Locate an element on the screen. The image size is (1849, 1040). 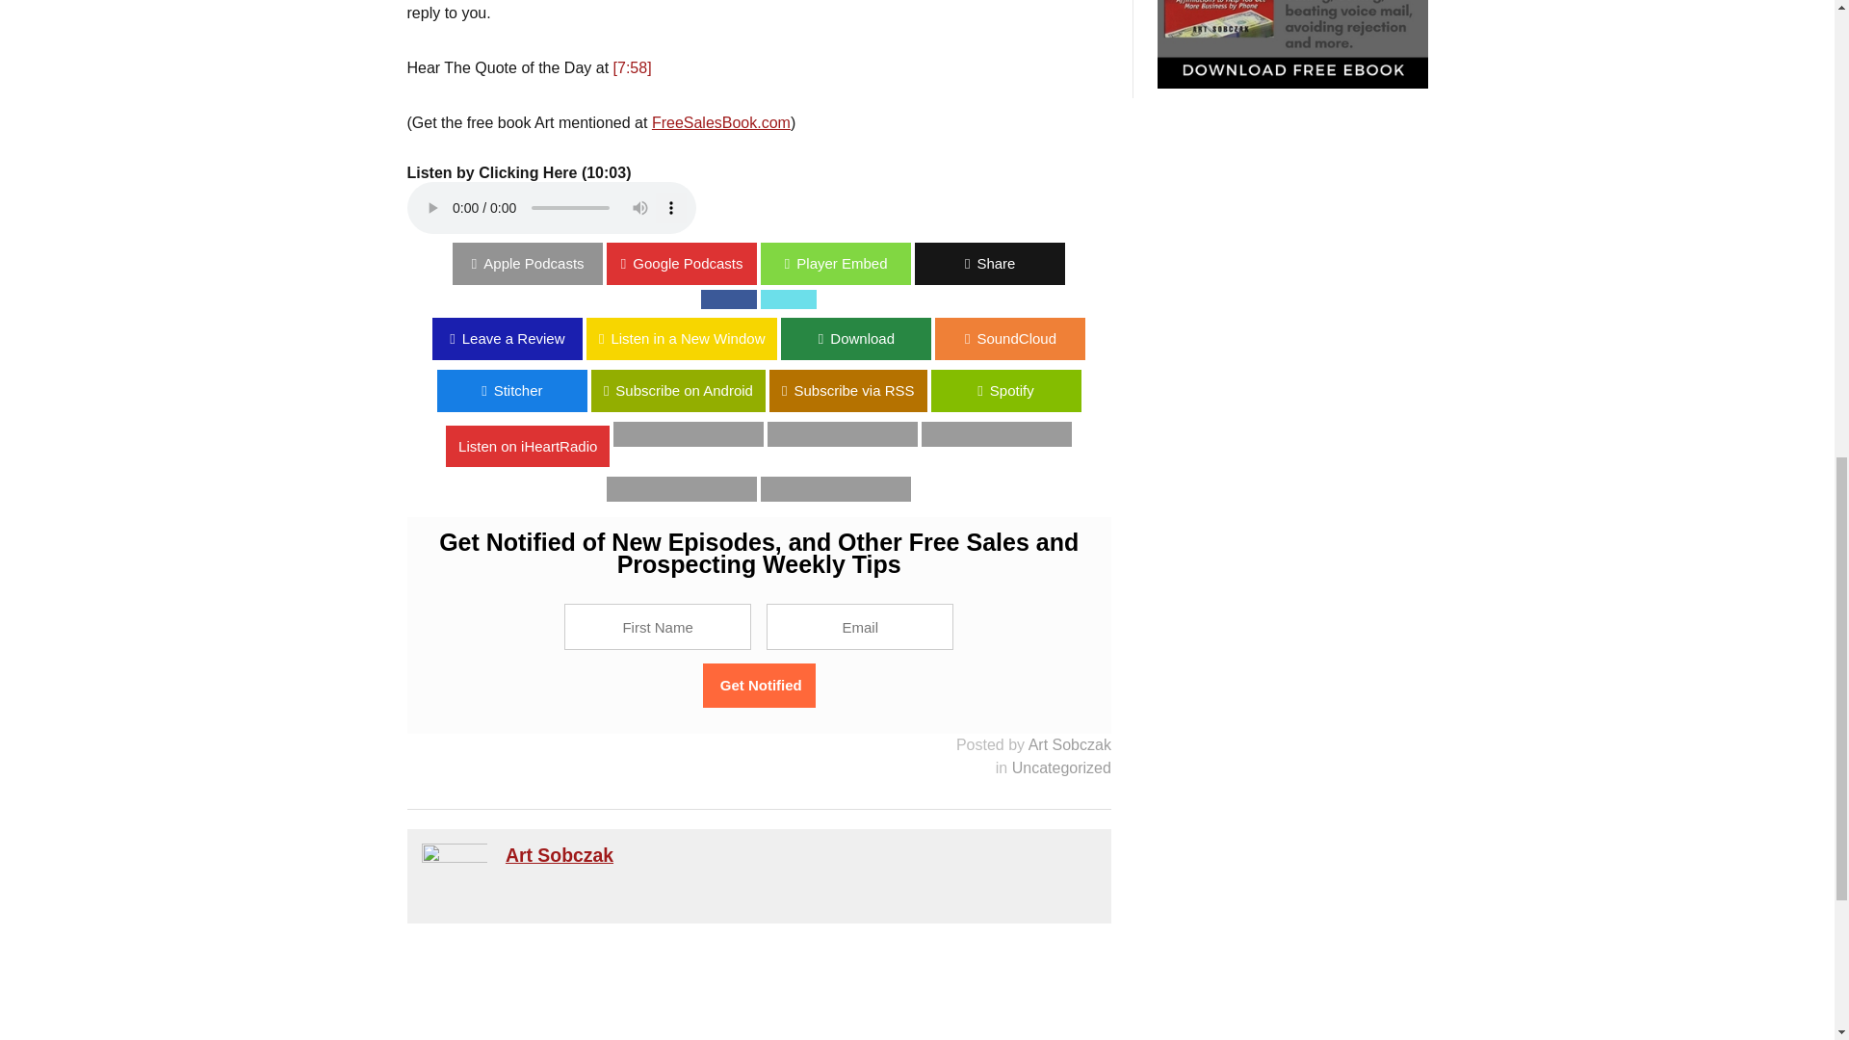
Share on Twitter is located at coordinates (788, 299).